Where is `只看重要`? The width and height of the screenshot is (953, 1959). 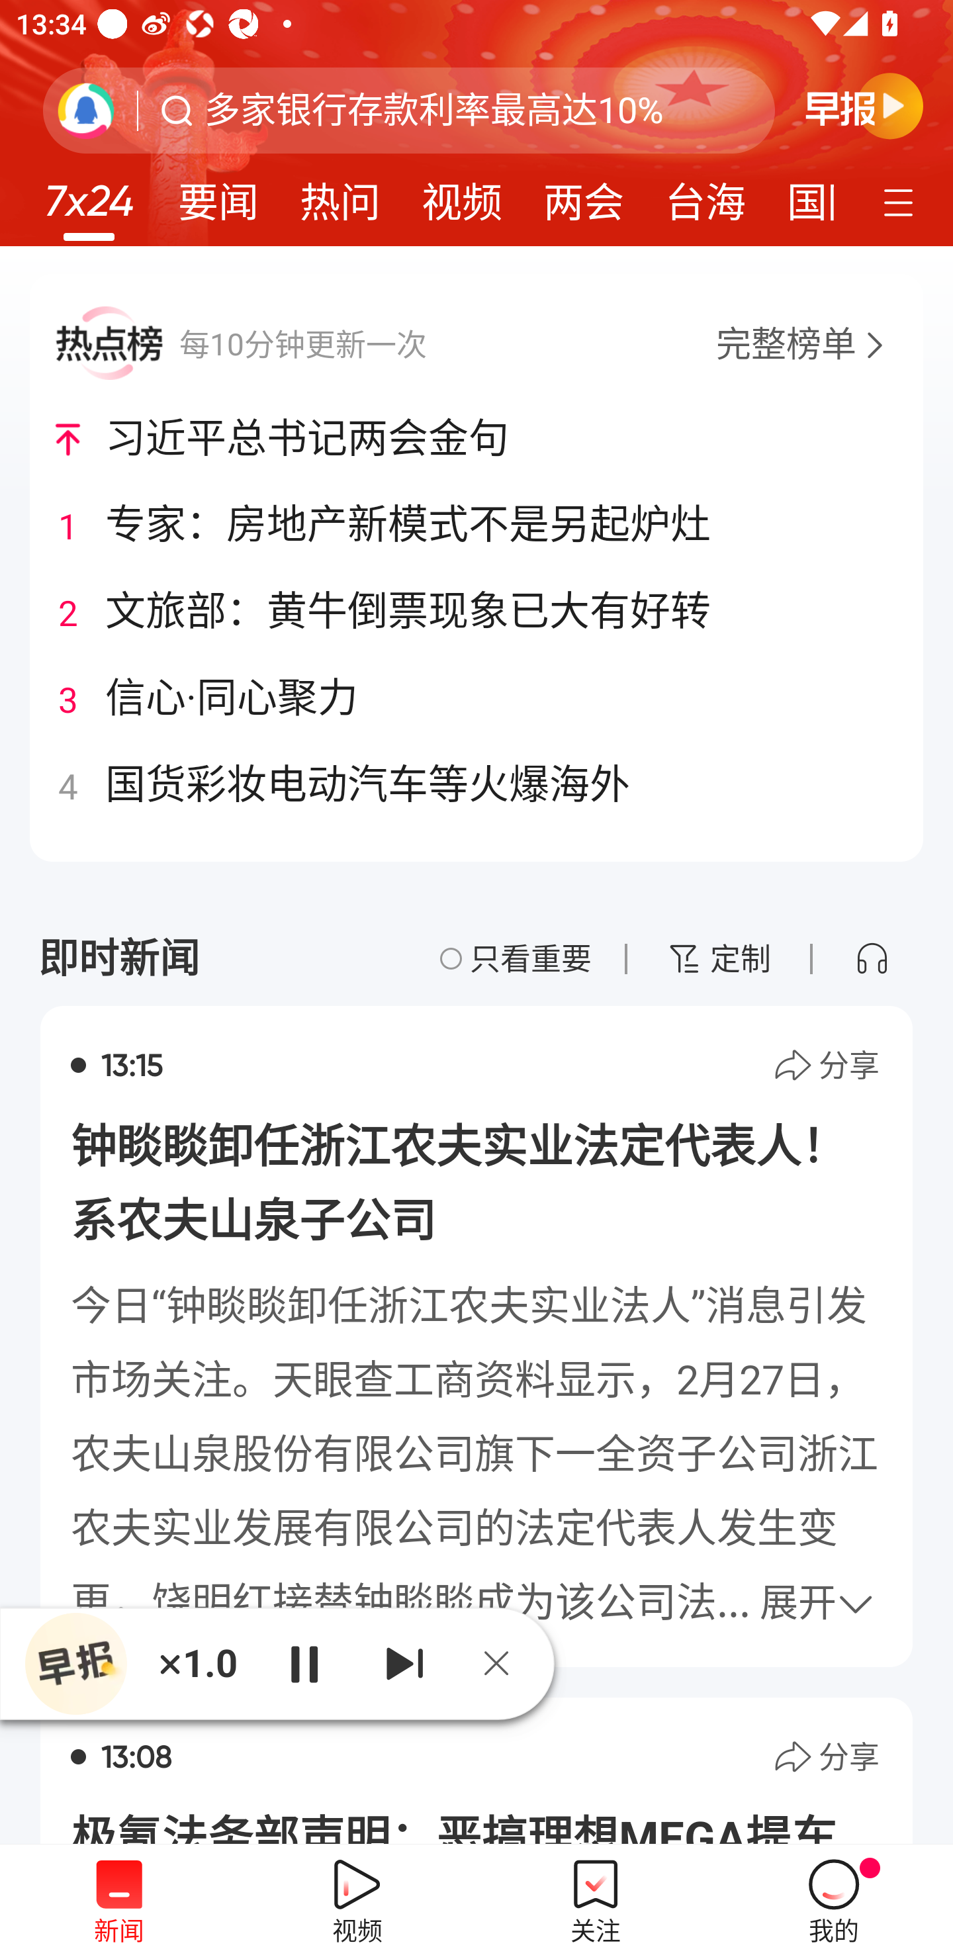
只看重要 is located at coordinates (516, 958).